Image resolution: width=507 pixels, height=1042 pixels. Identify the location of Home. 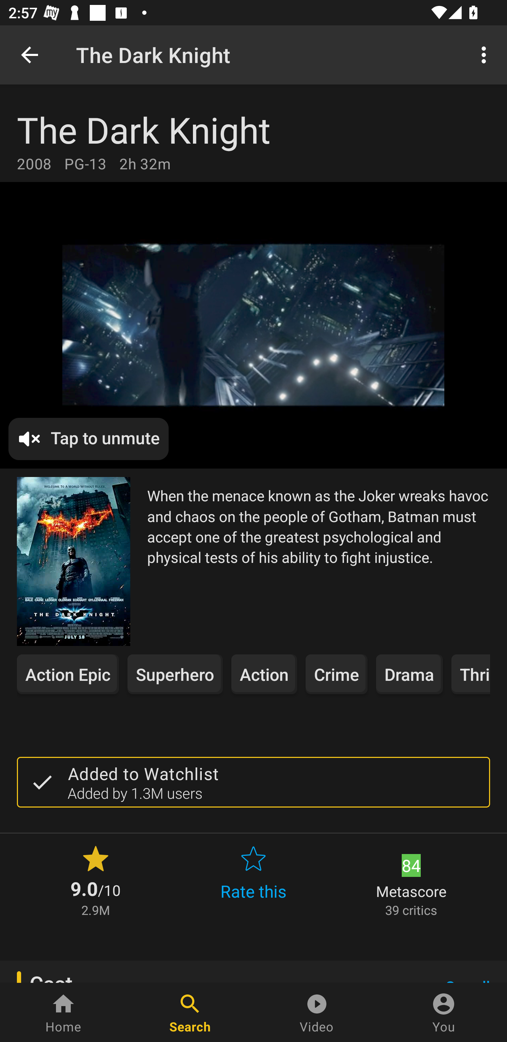
(63, 1012).